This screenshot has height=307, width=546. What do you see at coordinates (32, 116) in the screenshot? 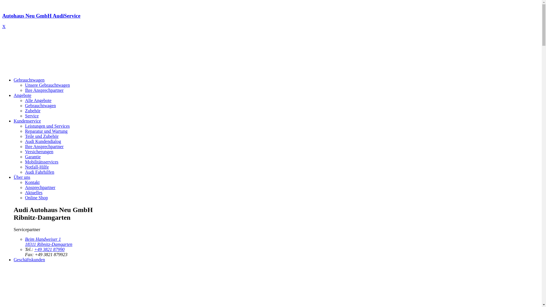
I see `Service` at bounding box center [32, 116].